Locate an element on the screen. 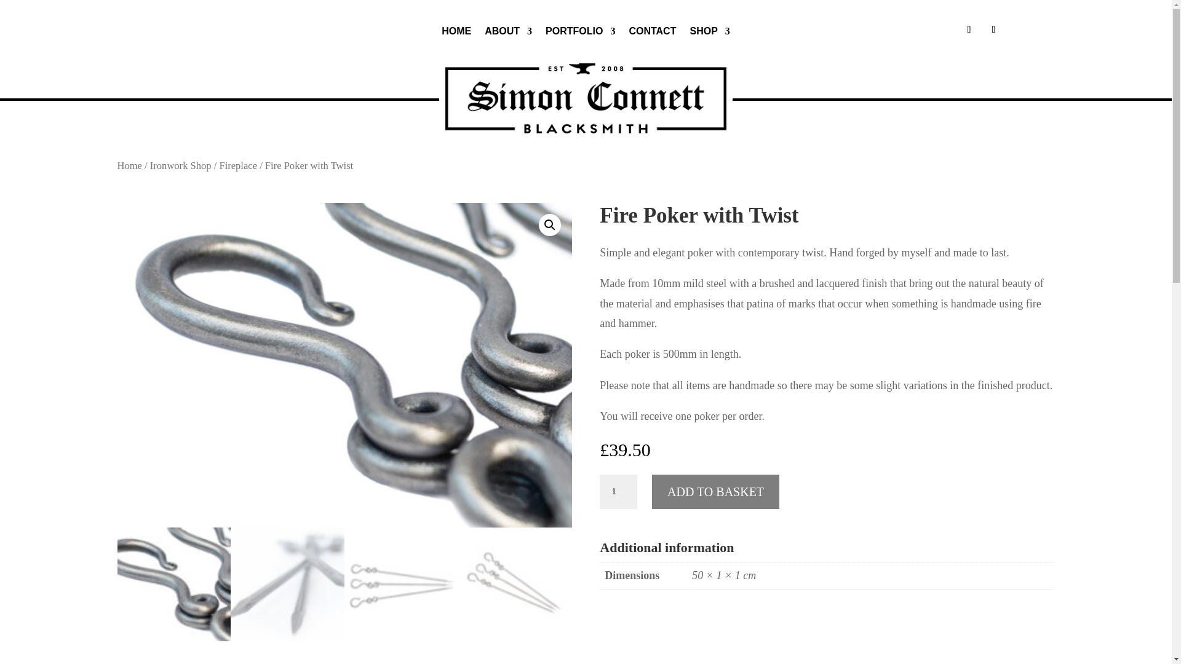 The image size is (1181, 664). HOME is located at coordinates (456, 33).